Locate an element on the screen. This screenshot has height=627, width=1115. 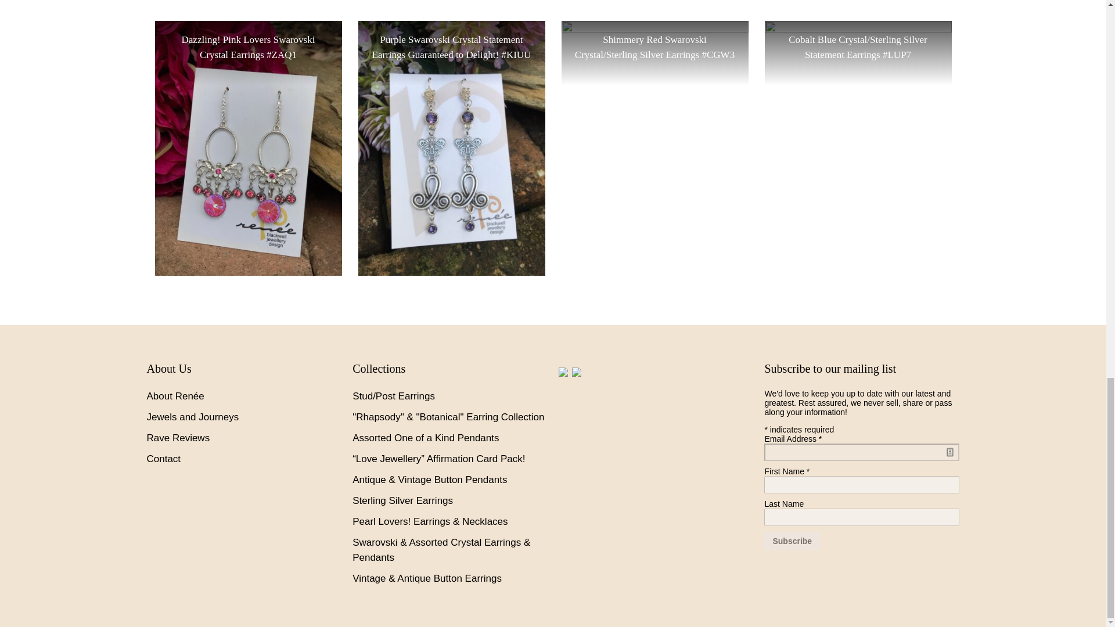
Contact is located at coordinates (163, 459).